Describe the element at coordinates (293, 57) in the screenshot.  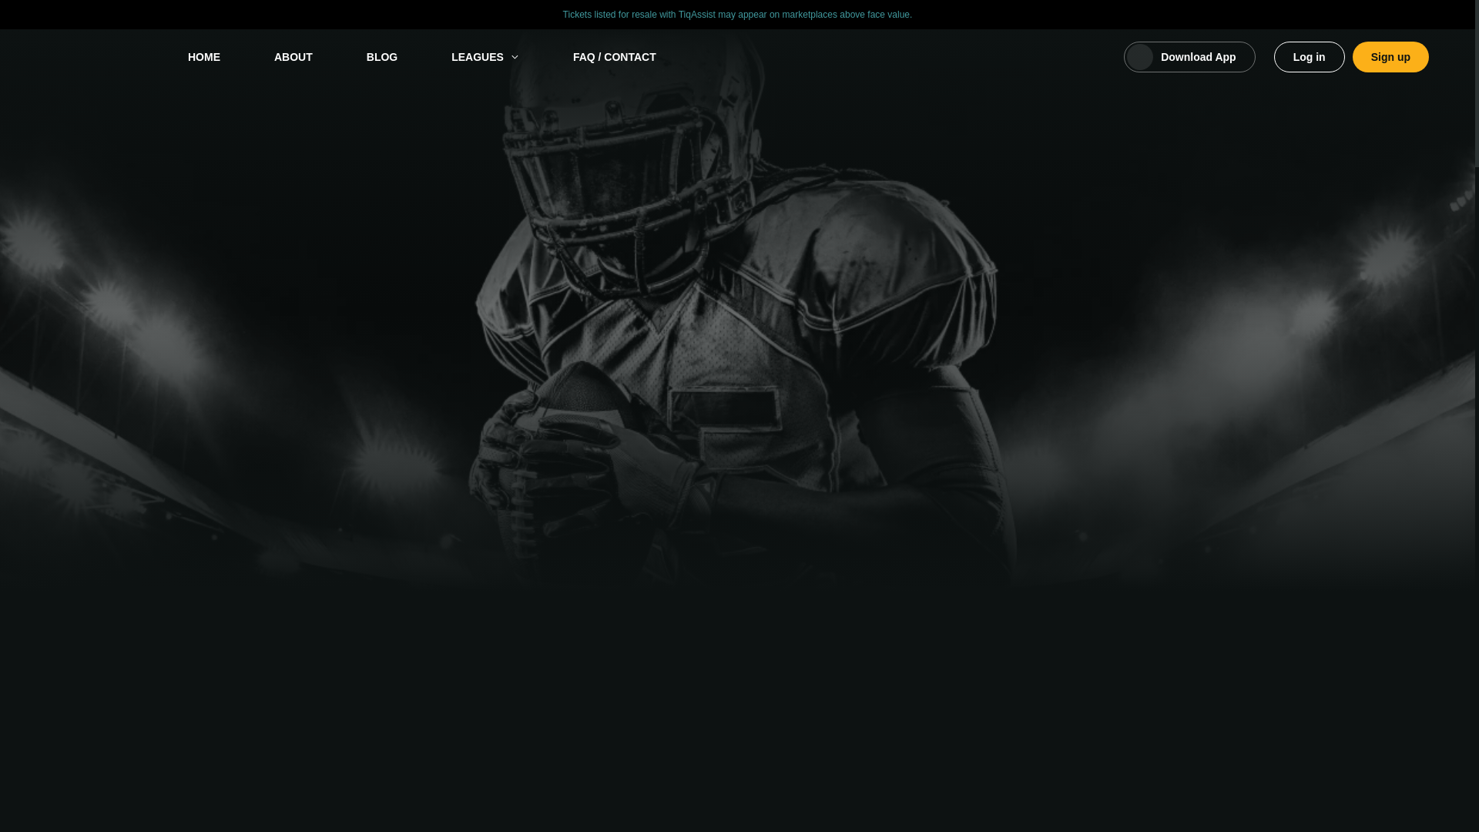
I see `ABOUT` at that location.